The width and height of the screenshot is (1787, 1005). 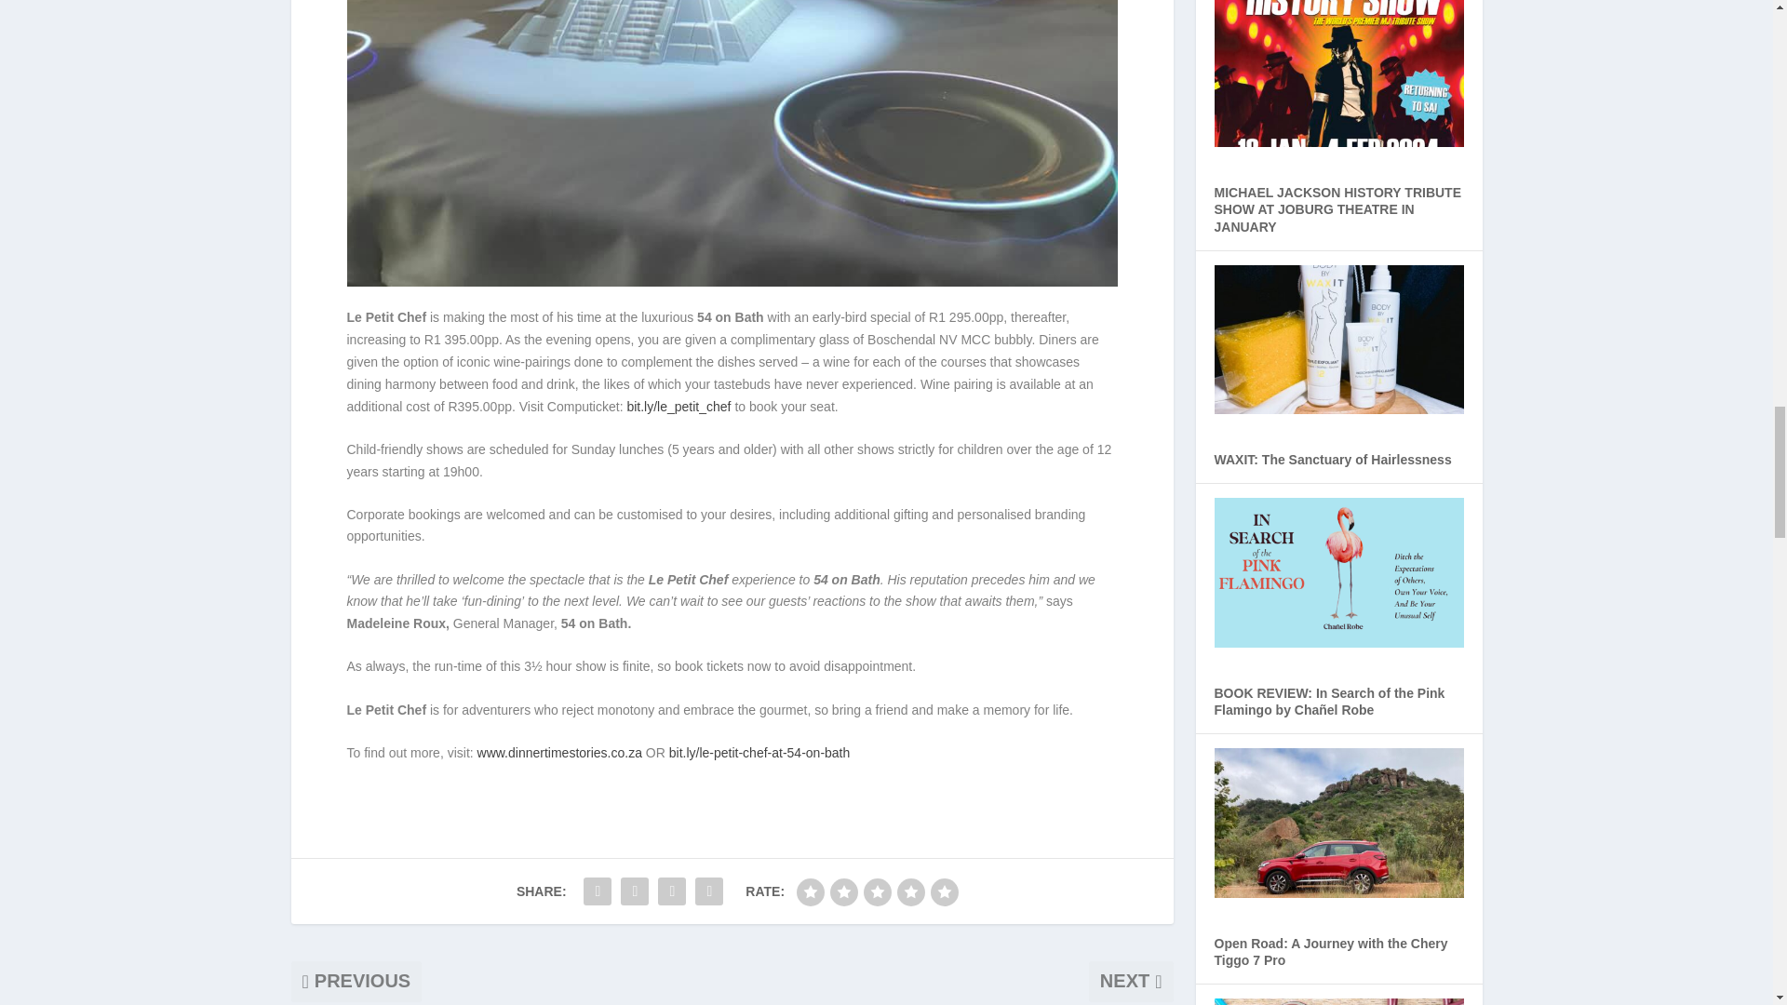 What do you see at coordinates (810, 891) in the screenshot?
I see `bad` at bounding box center [810, 891].